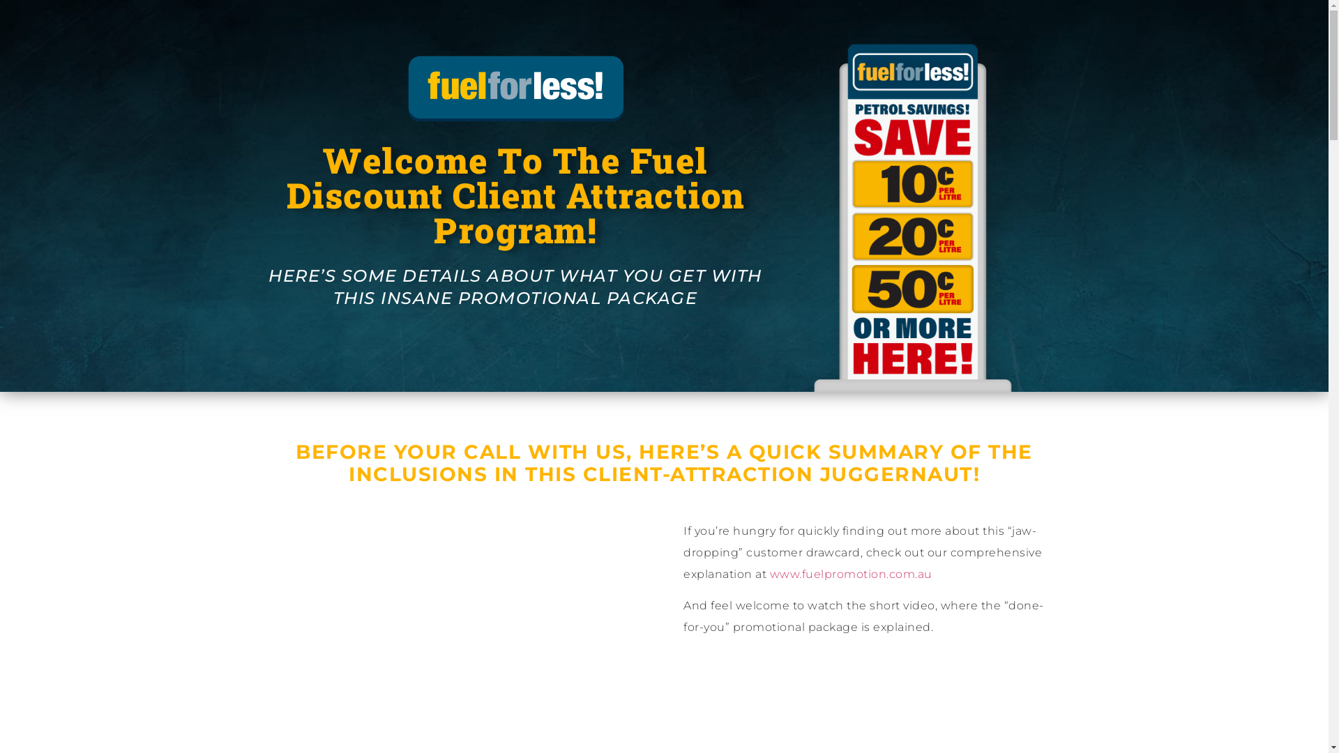  Describe the element at coordinates (914, 213) in the screenshot. I see `Pylon_2` at that location.